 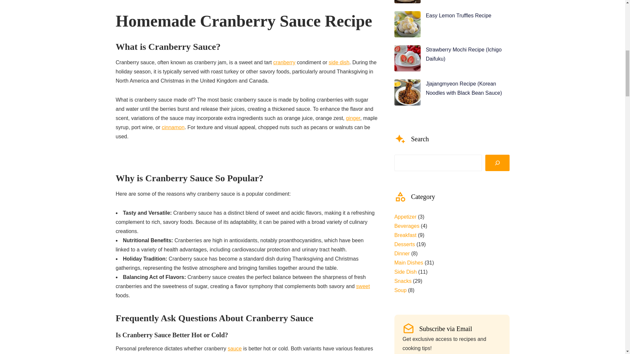 I want to click on cinnamon, so click(x=173, y=127).